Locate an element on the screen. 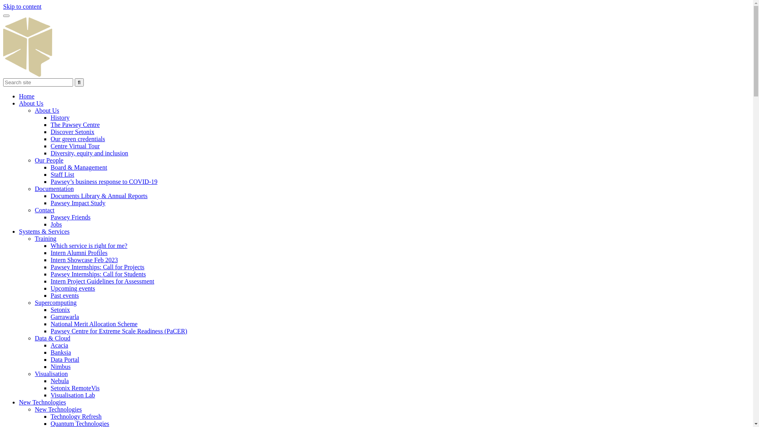 This screenshot has height=427, width=759. Pawsey Centre for Extreme Scale Readiness (PaCER) is located at coordinates (119, 331).